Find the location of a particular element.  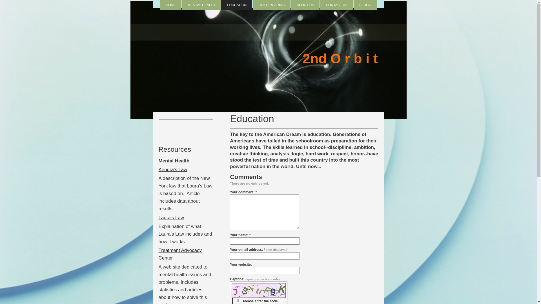

CHILD REARING is located at coordinates (272, 5).